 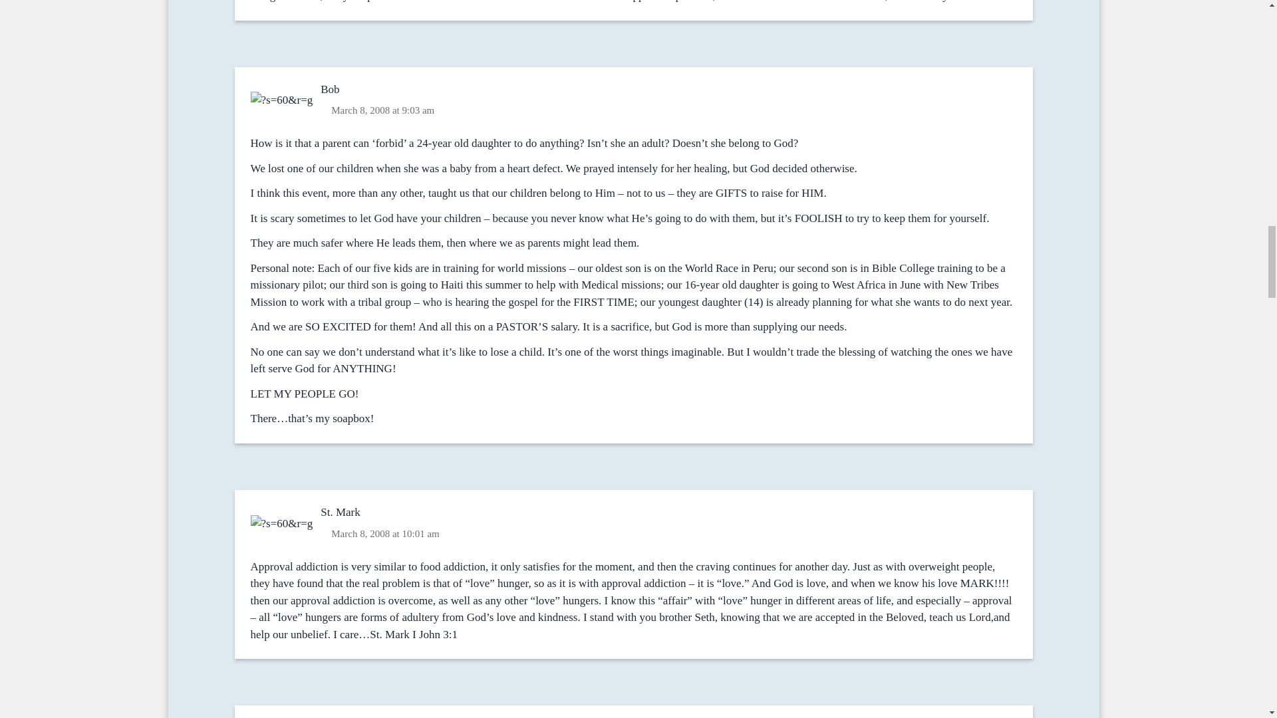 What do you see at coordinates (282, 524) in the screenshot?
I see `I care about the approval of men too much 3` at bounding box center [282, 524].